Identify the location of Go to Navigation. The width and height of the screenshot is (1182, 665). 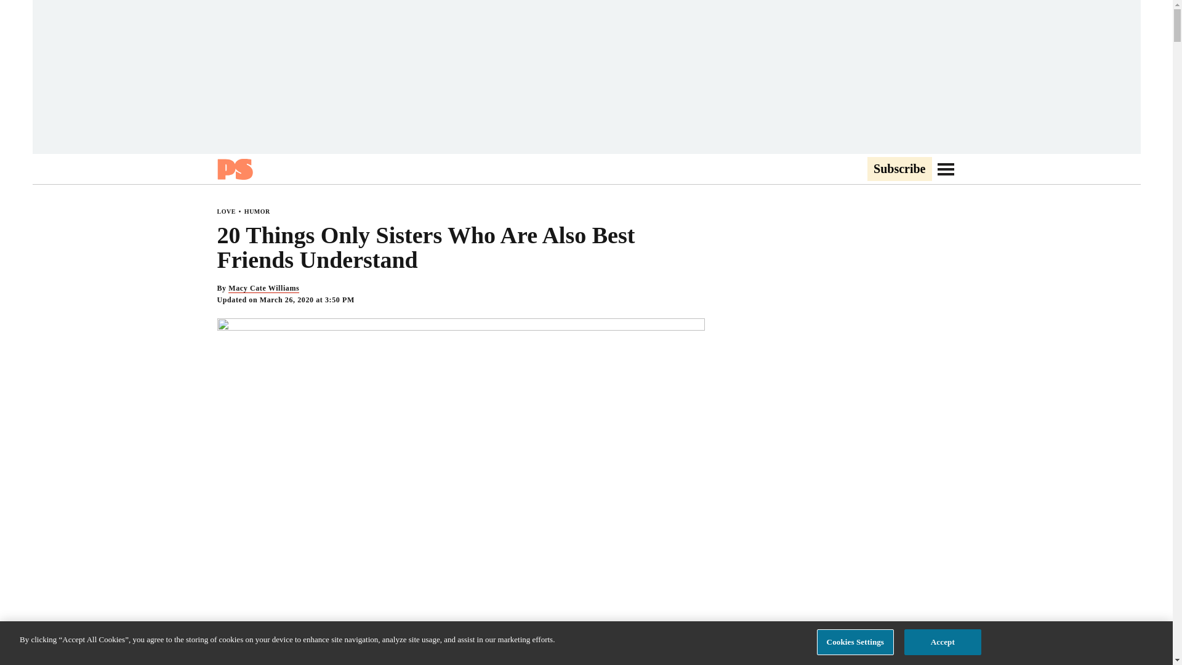
(946, 169).